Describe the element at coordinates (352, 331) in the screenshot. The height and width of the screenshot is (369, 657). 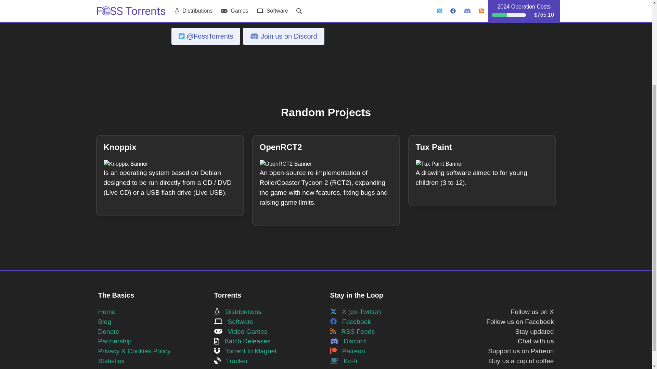
I see `  RSS Feeds` at that location.